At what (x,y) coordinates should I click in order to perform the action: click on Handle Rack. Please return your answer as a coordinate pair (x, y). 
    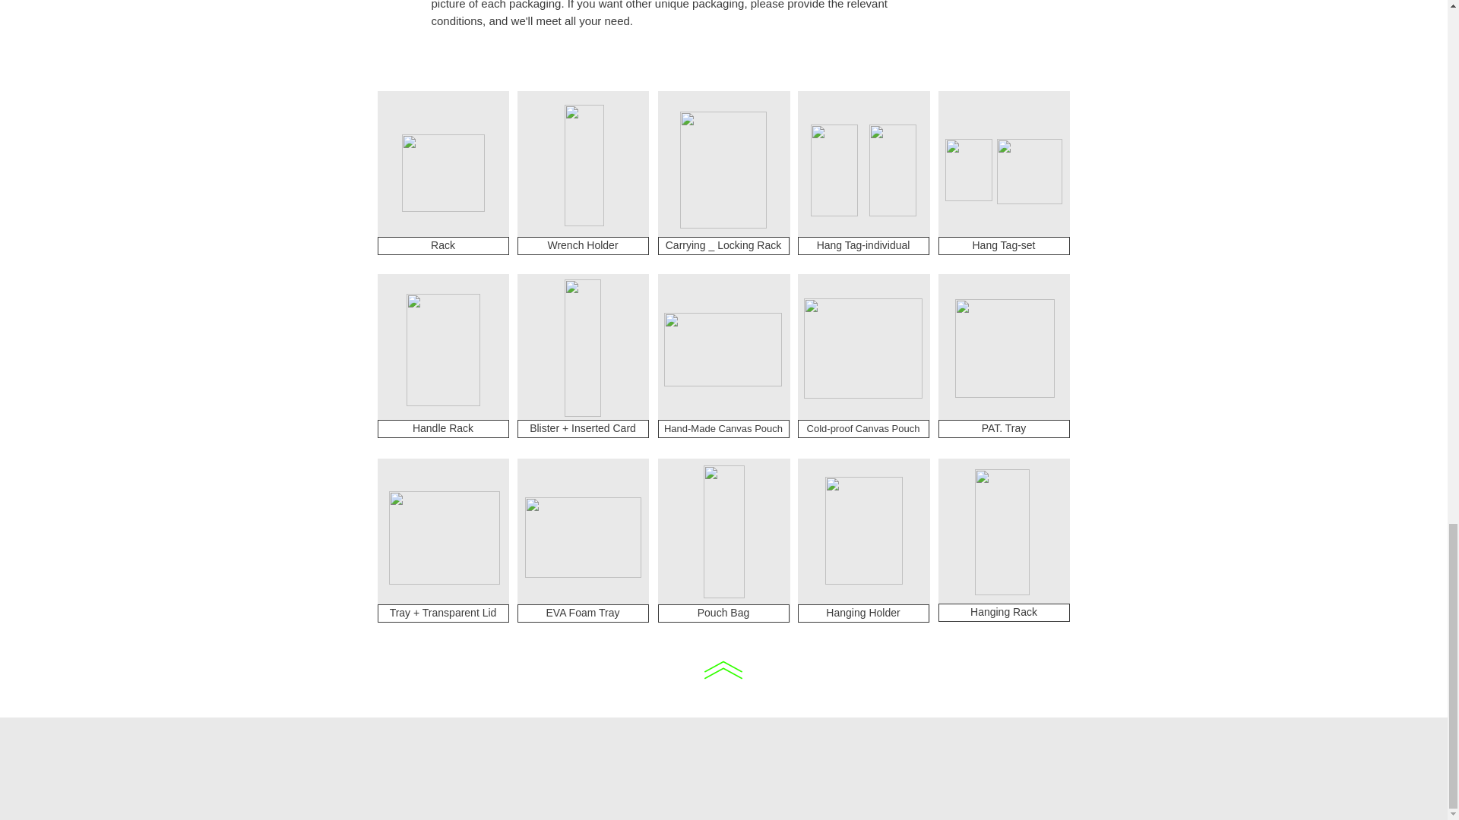
    Looking at the image, I should click on (442, 428).